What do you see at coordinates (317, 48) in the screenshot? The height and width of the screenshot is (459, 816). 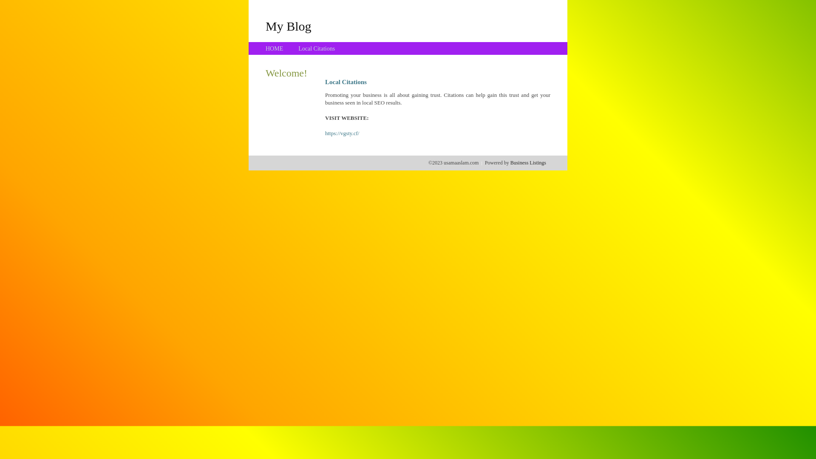 I see `Local Citations` at bounding box center [317, 48].